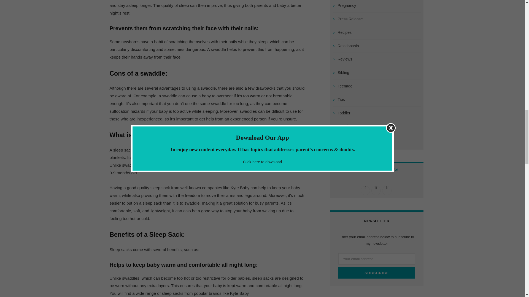 Image resolution: width=529 pixels, height=297 pixels. Describe the element at coordinates (377, 273) in the screenshot. I see `Subscribe` at that location.